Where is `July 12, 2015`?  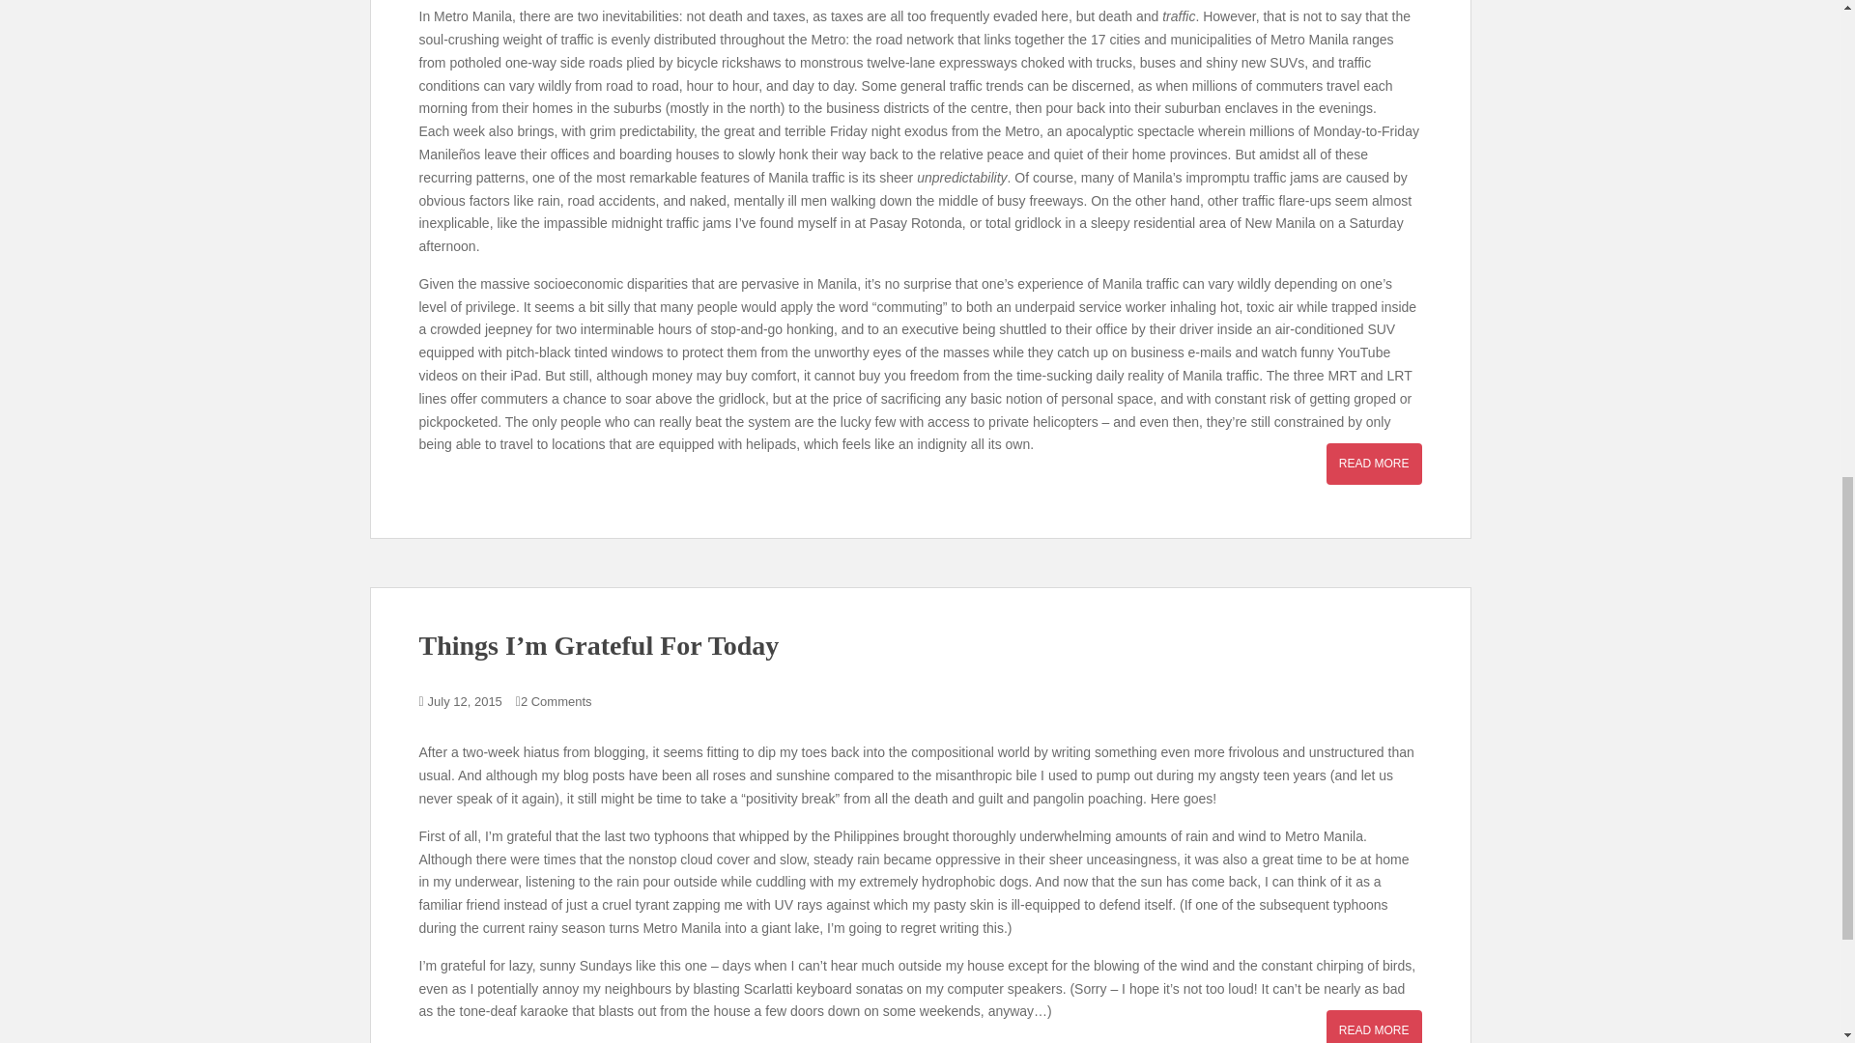
July 12, 2015 is located at coordinates (466, 701).